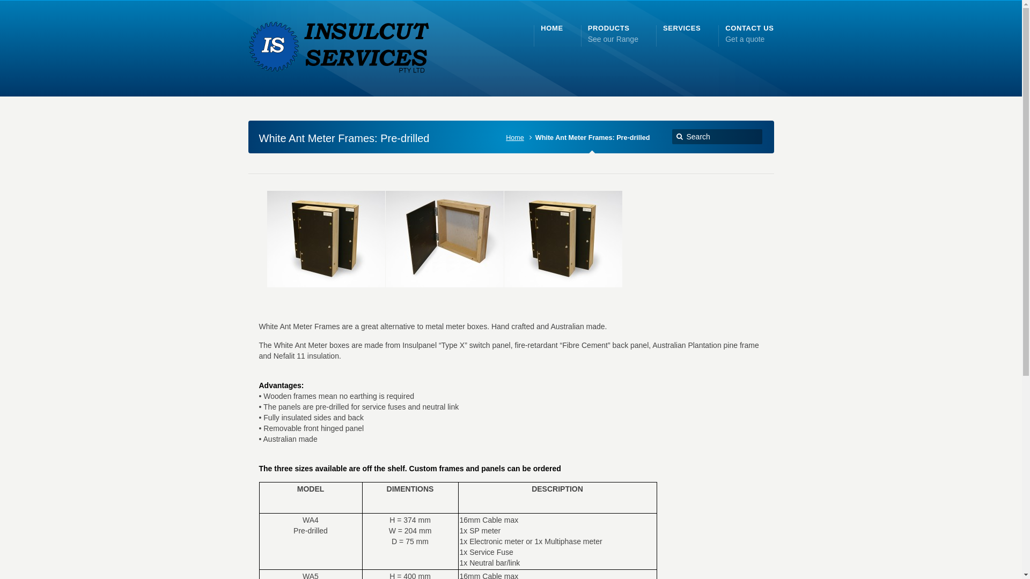  What do you see at coordinates (680, 137) in the screenshot?
I see `search` at bounding box center [680, 137].